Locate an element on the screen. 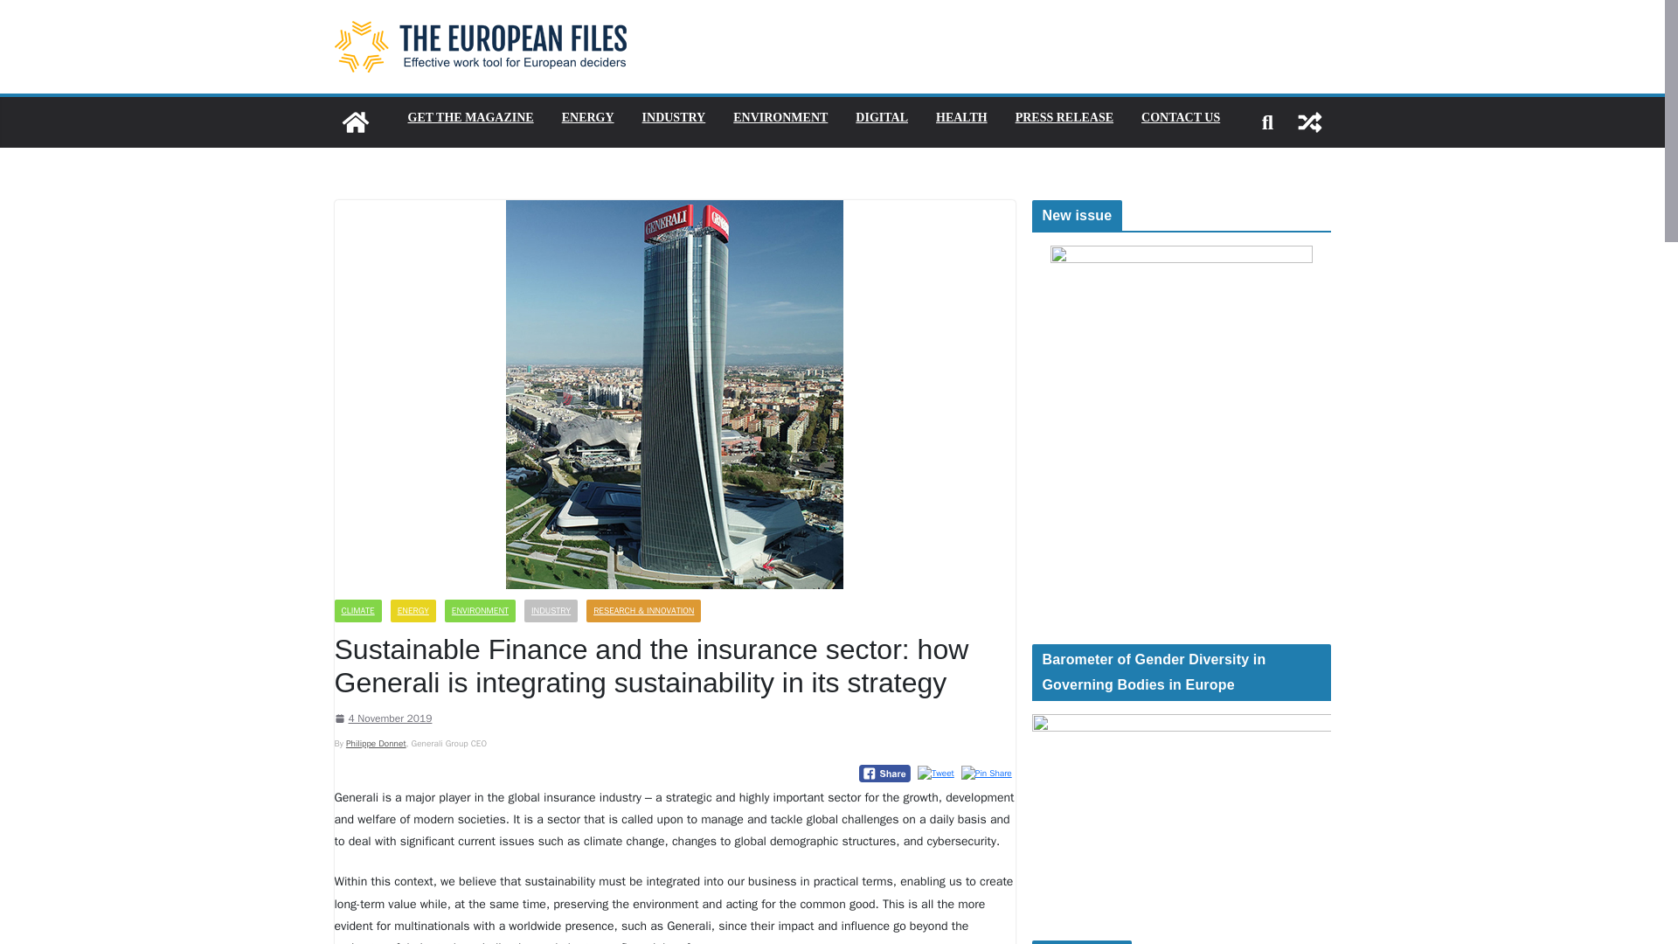  10 h 32 min is located at coordinates (383, 718).